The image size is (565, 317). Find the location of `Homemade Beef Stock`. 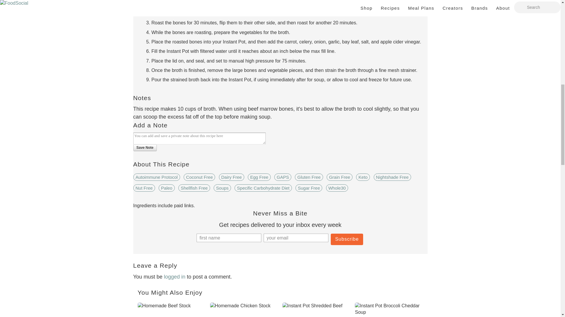

Homemade Beef Stock is located at coordinates (172, 310).